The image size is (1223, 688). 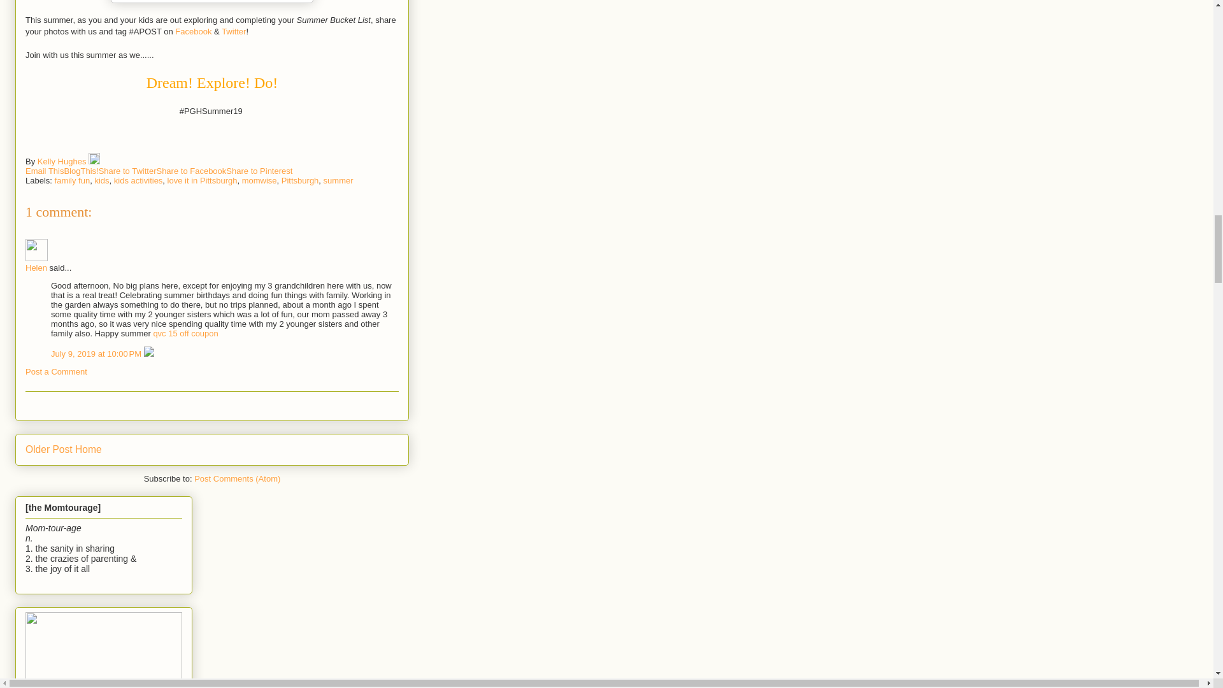 What do you see at coordinates (36, 250) in the screenshot?
I see `Helen` at bounding box center [36, 250].